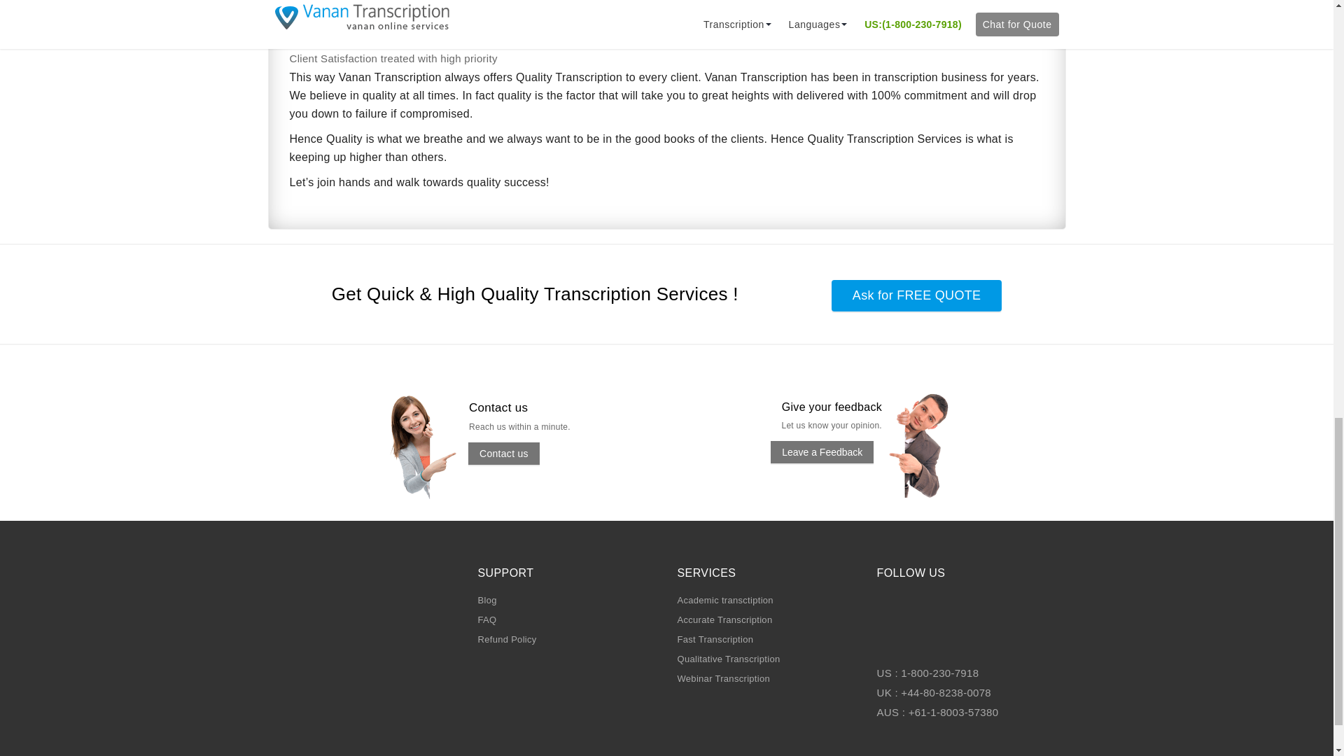 The image size is (1344, 756). Describe the element at coordinates (486, 600) in the screenshot. I see `Blog` at that location.